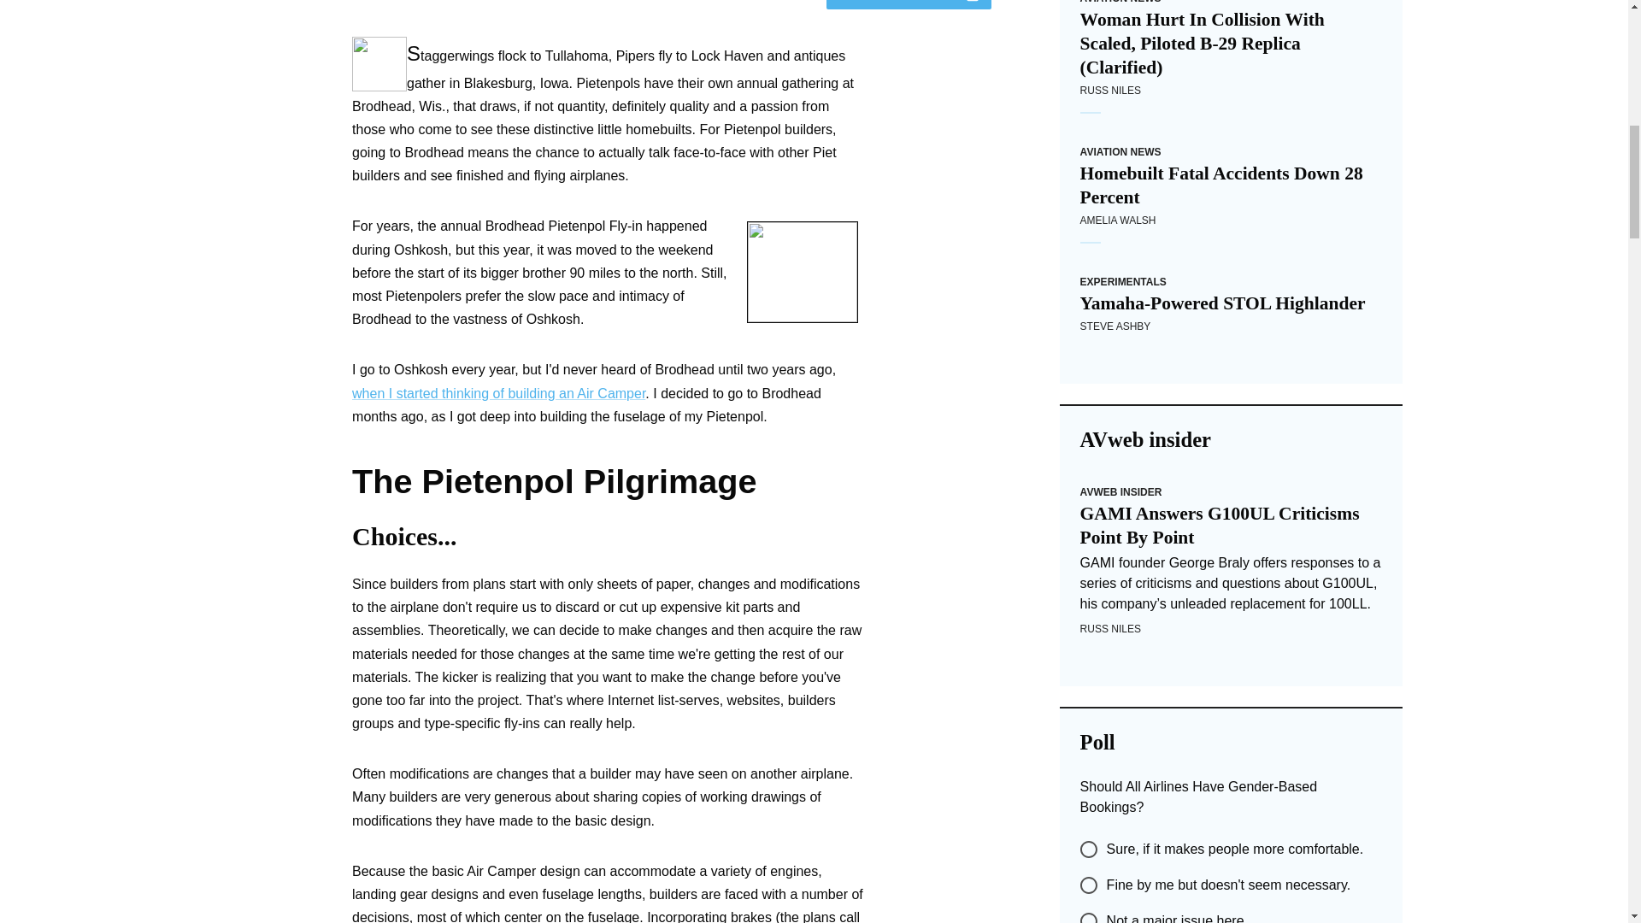  I want to click on AMELIA WALSH, so click(1118, 220).